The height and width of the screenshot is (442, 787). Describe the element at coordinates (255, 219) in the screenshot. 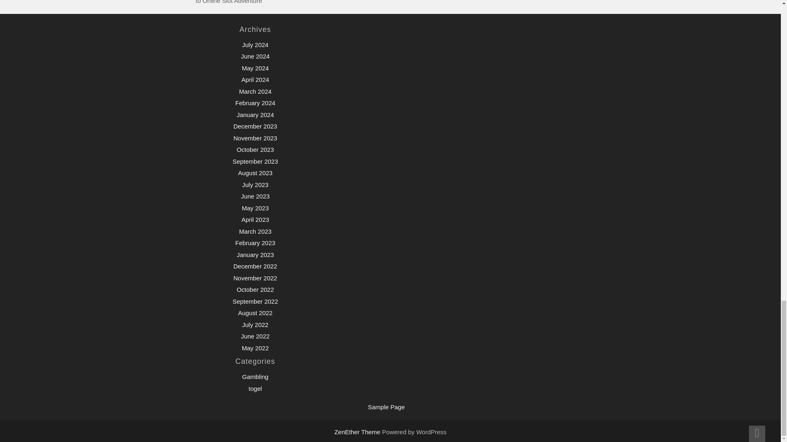

I see `April 2023` at that location.